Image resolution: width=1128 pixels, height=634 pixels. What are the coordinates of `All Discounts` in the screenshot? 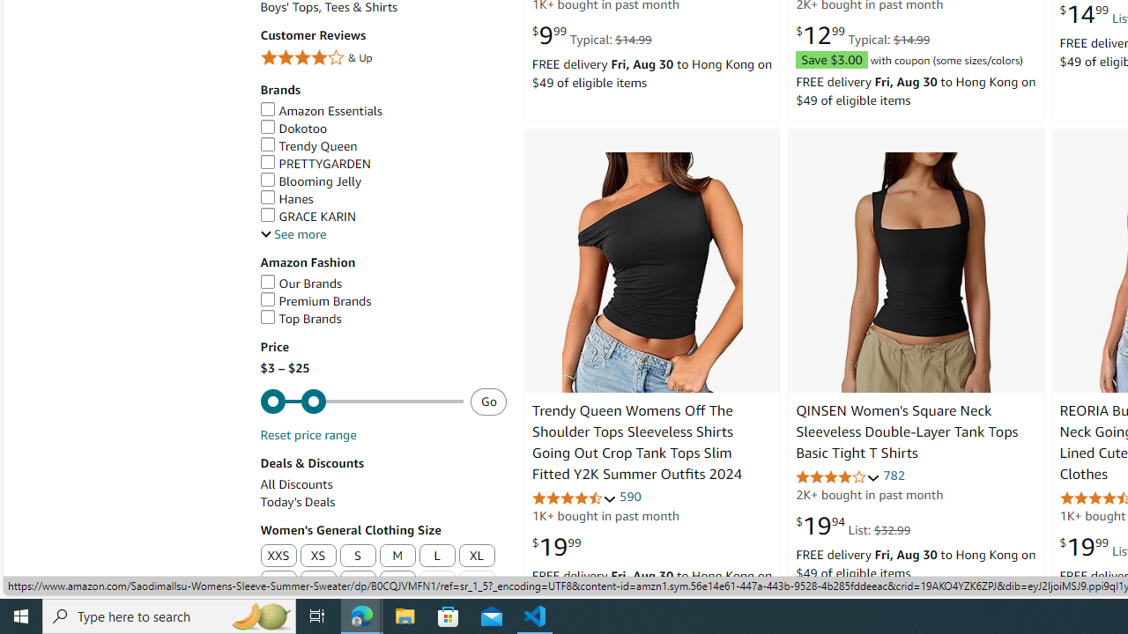 It's located at (382, 484).